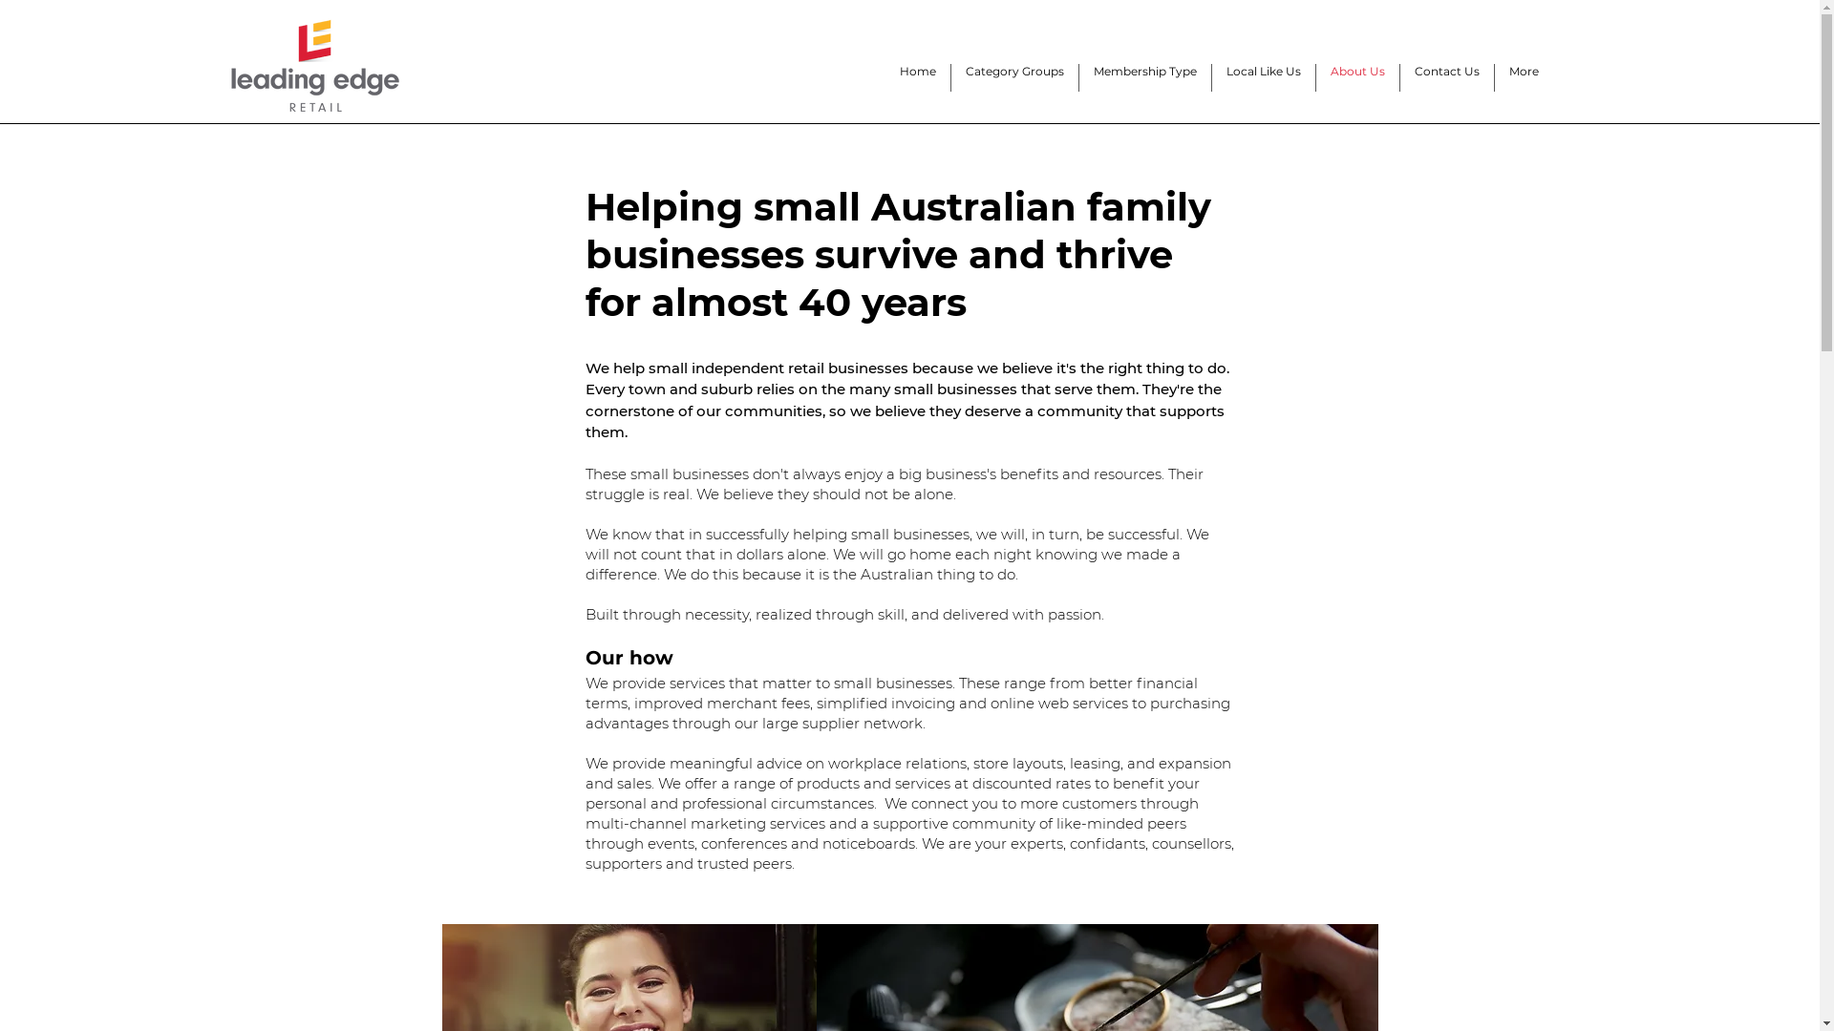 This screenshot has width=1834, height=1031. Describe the element at coordinates (1447, 78) in the screenshot. I see `Contact Us` at that location.